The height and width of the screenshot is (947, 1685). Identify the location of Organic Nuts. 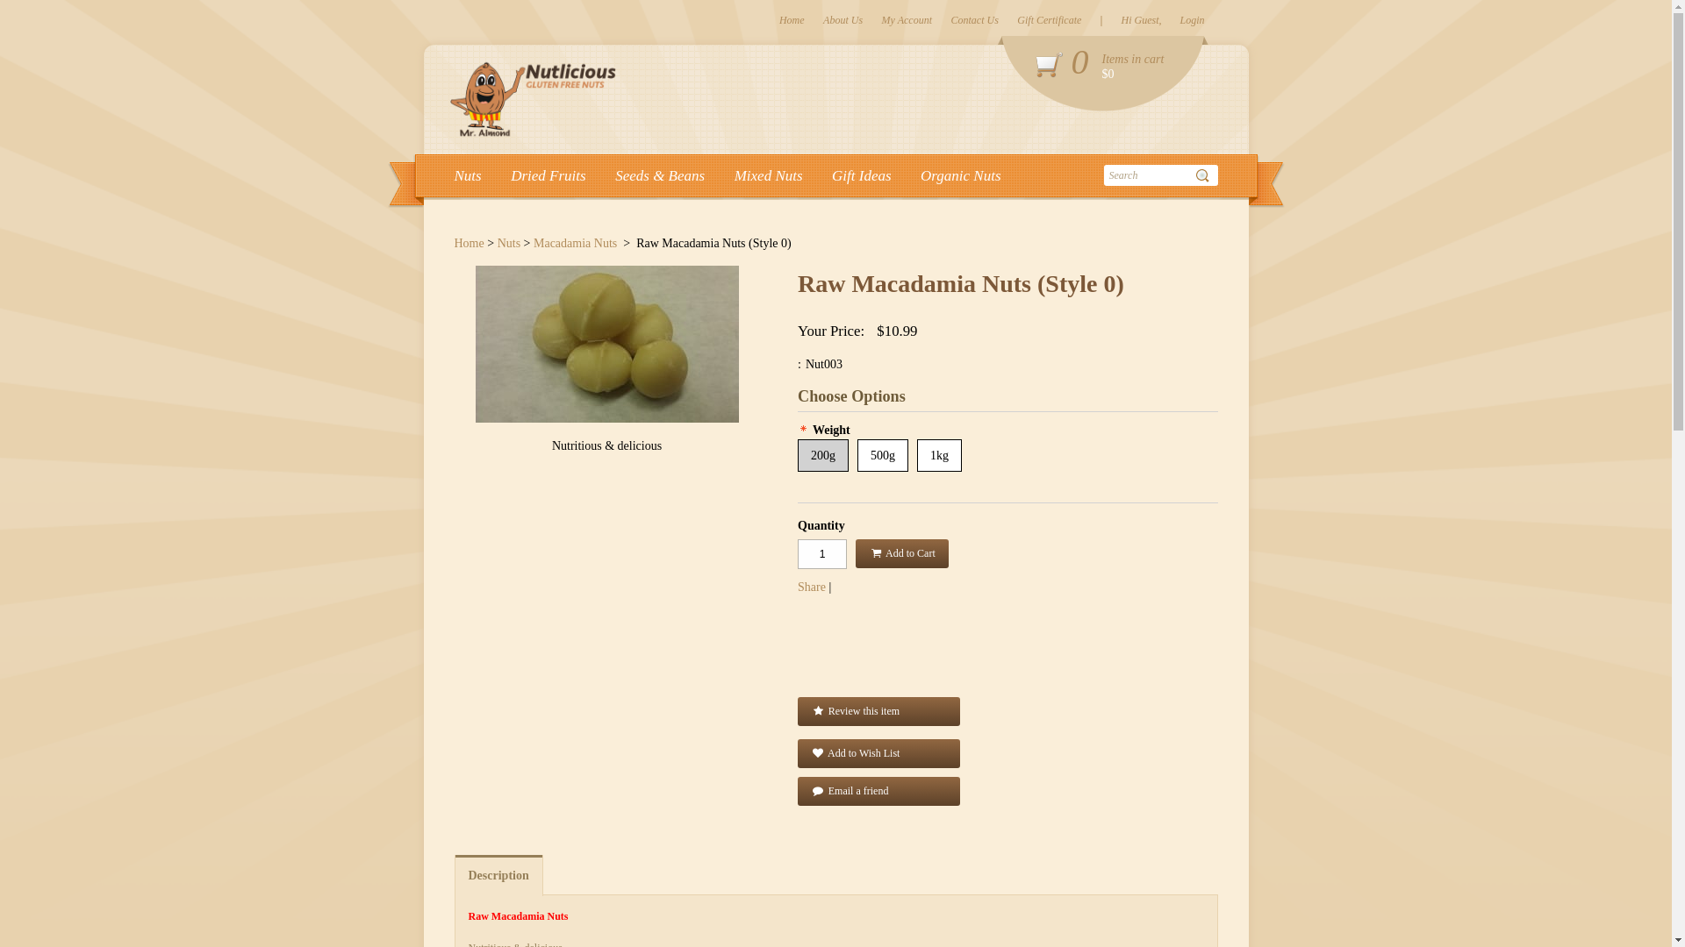
(960, 175).